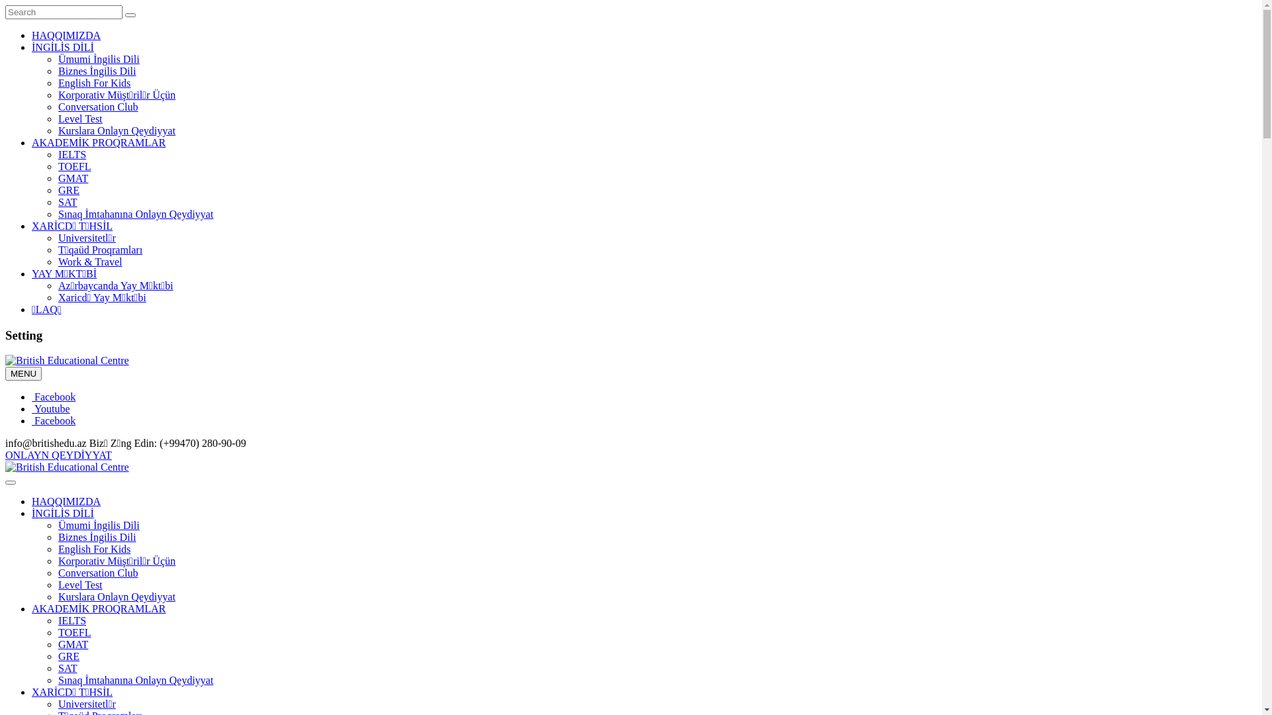 The width and height of the screenshot is (1272, 715). I want to click on GRE, so click(69, 191).